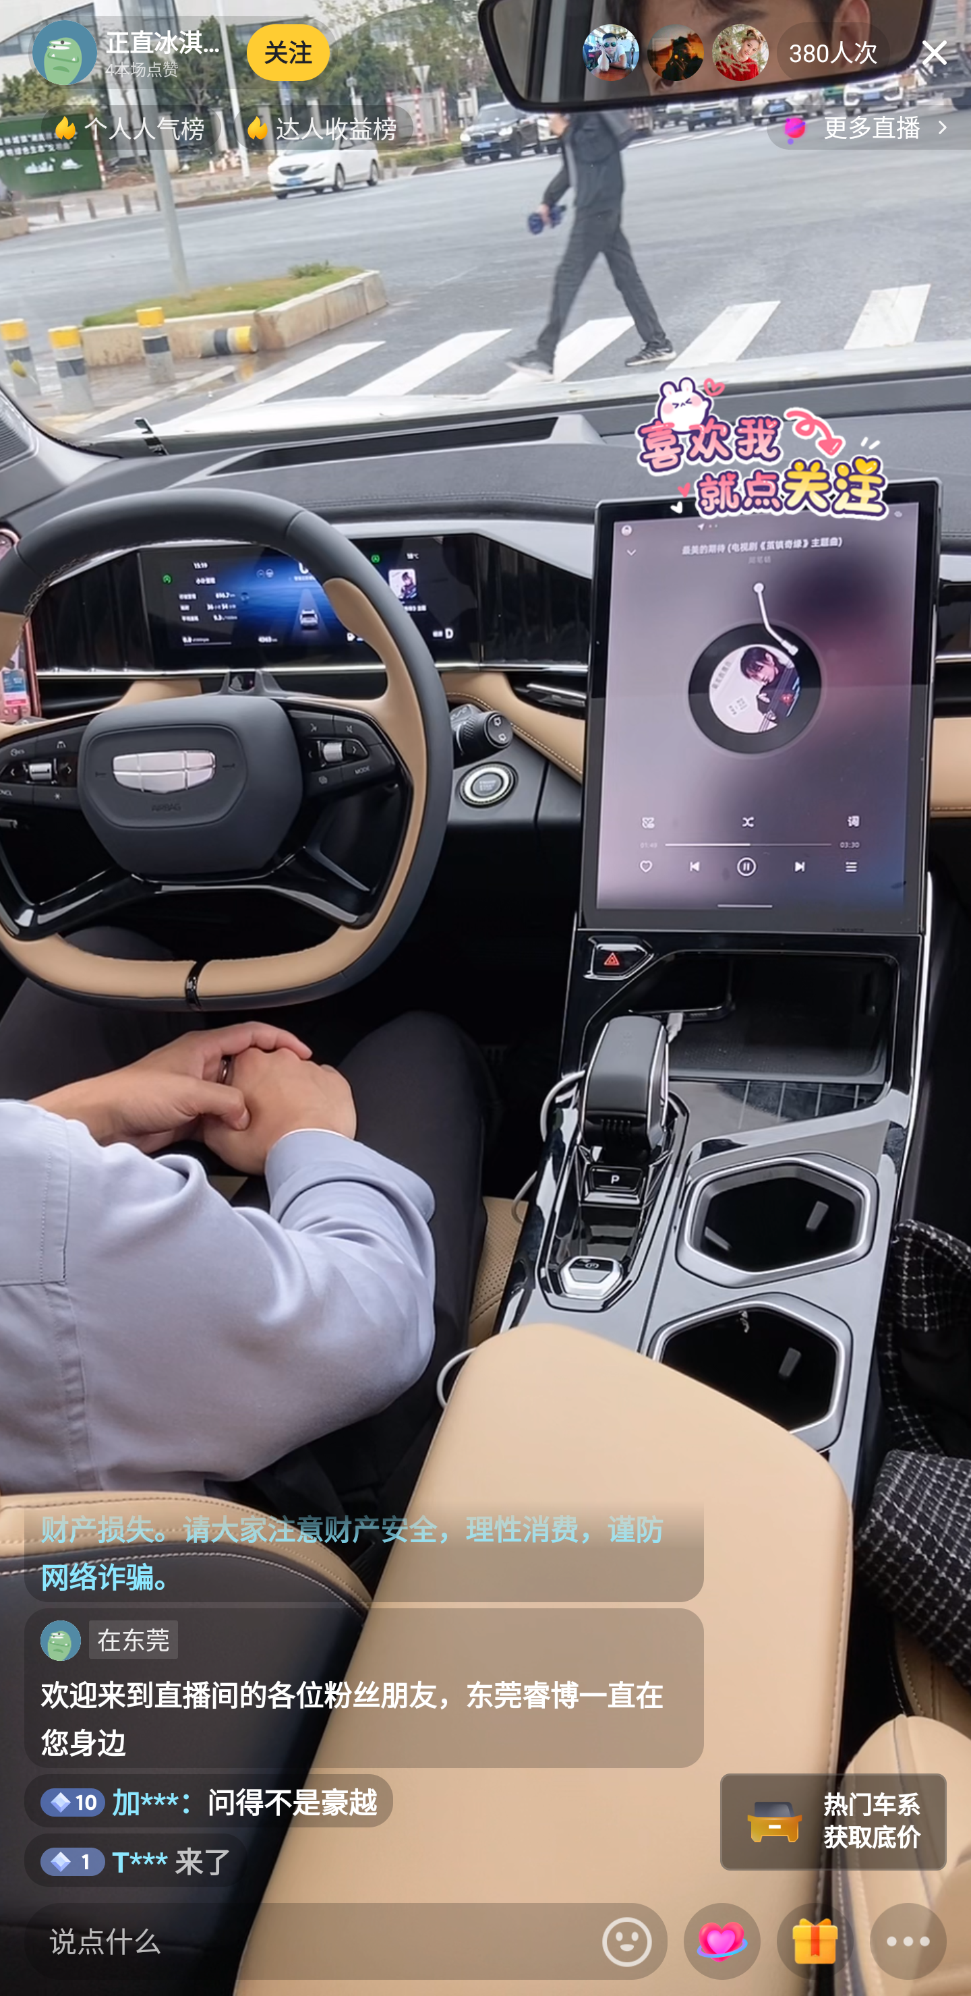 This screenshot has width=971, height=1996. Describe the element at coordinates (209, 1801) in the screenshot. I see `* 加***：问得不是豪越` at that location.